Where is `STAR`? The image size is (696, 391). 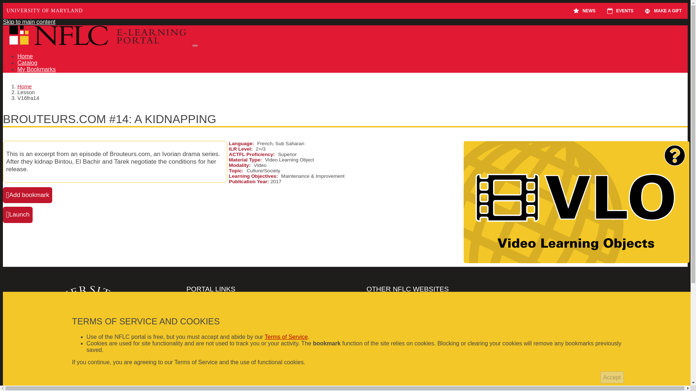 STAR is located at coordinates (578, 11).